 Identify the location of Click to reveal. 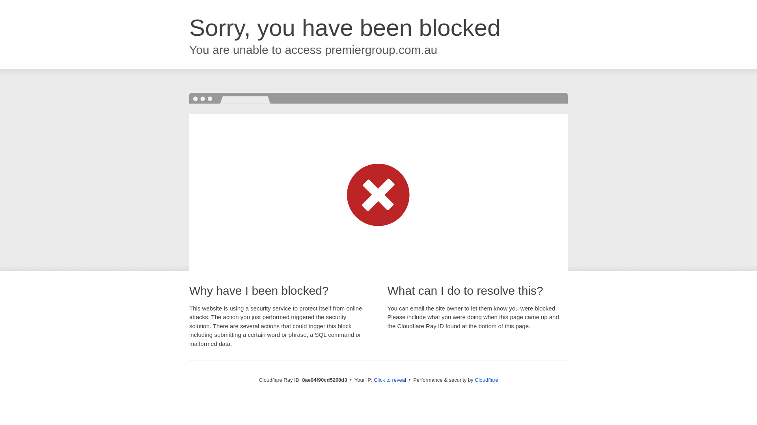
(390, 380).